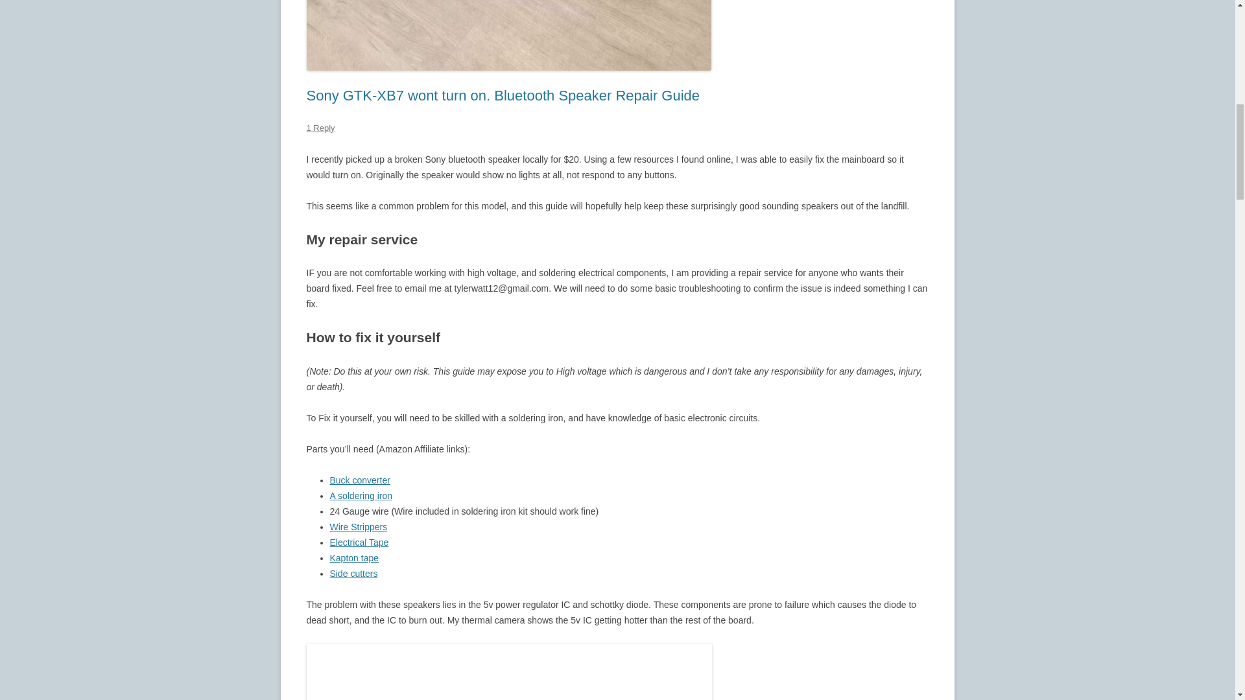 This screenshot has width=1245, height=700. I want to click on Wire Strippers, so click(358, 526).